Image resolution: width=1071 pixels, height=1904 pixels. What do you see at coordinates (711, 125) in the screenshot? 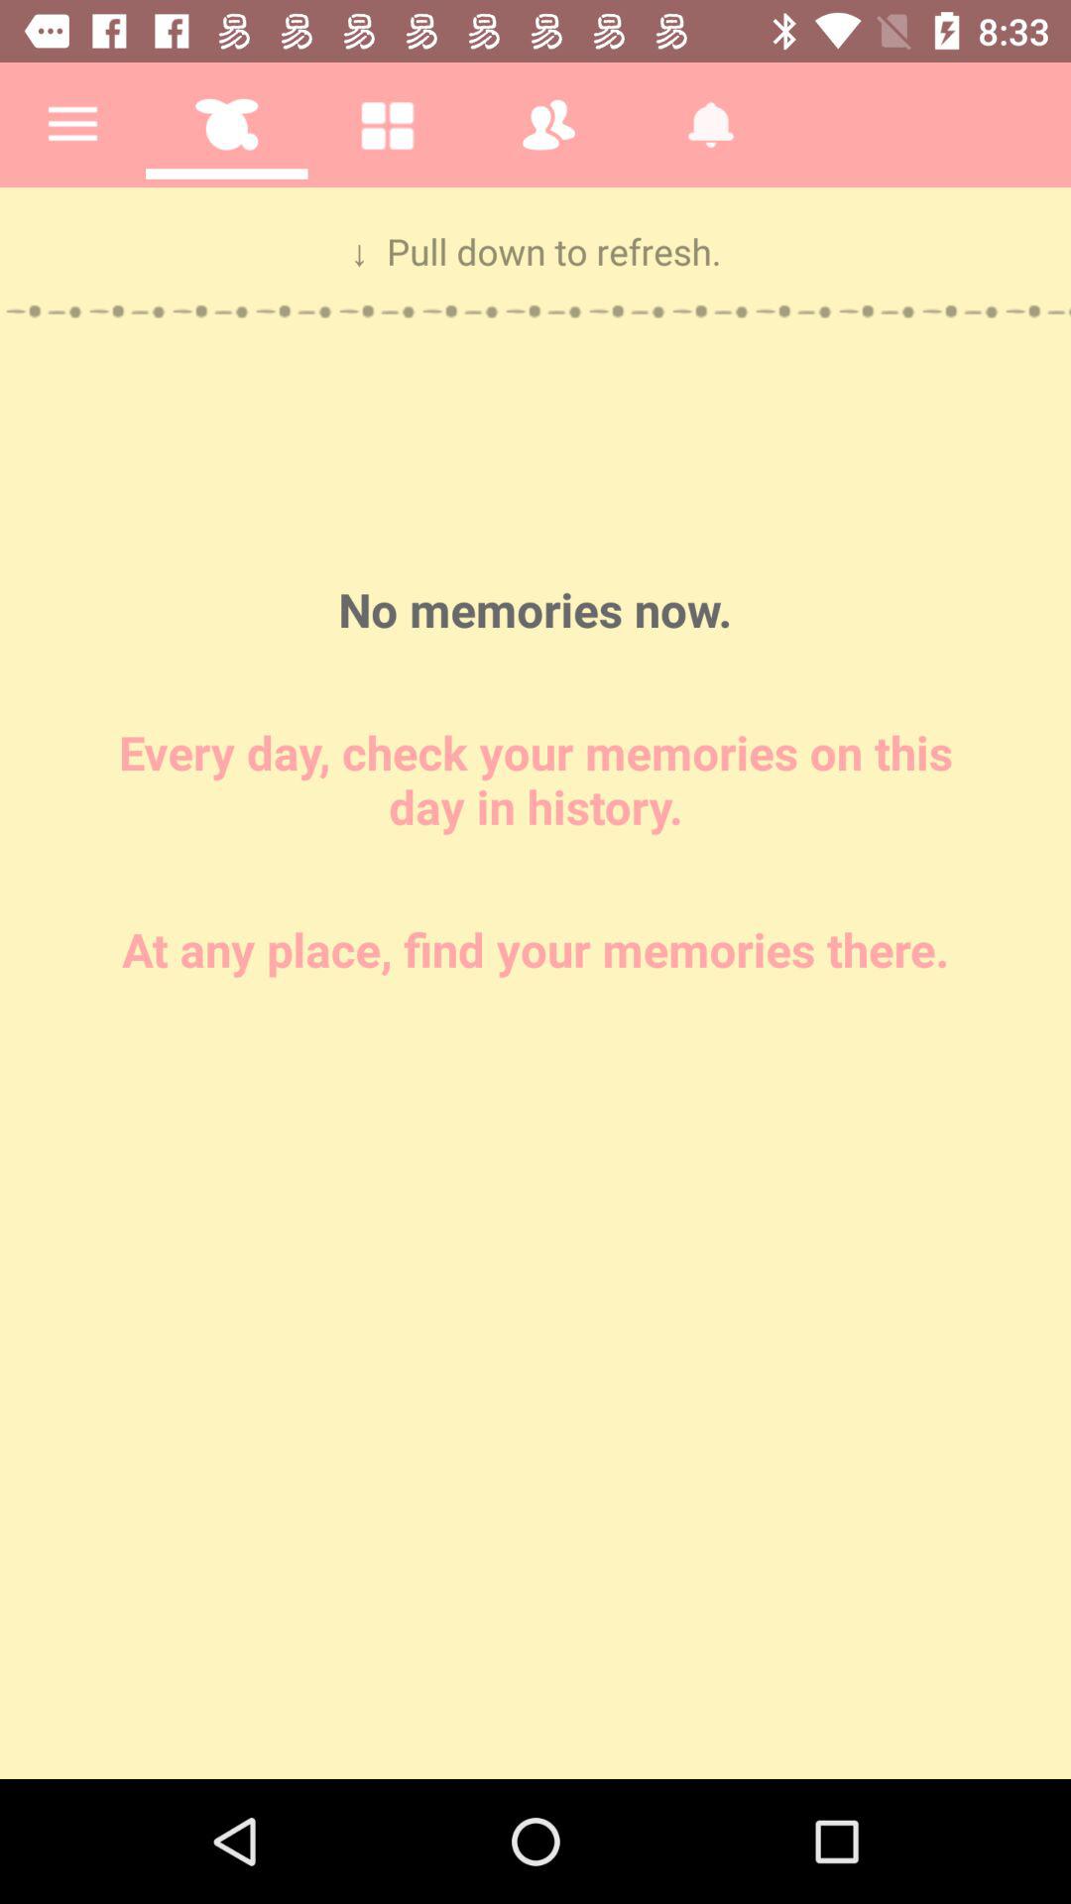
I see `click on the fifth icon on the top row` at bounding box center [711, 125].